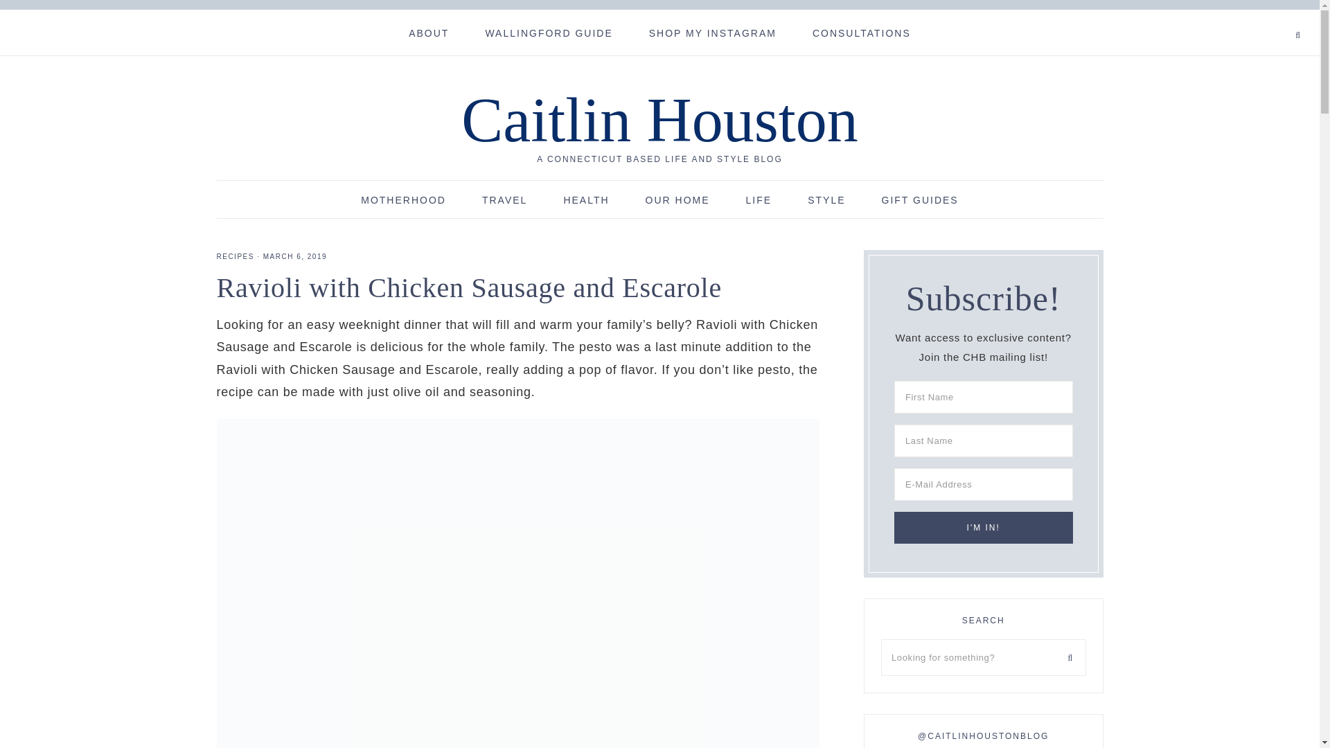 This screenshot has width=1330, height=748. I want to click on I'm in!, so click(984, 528).